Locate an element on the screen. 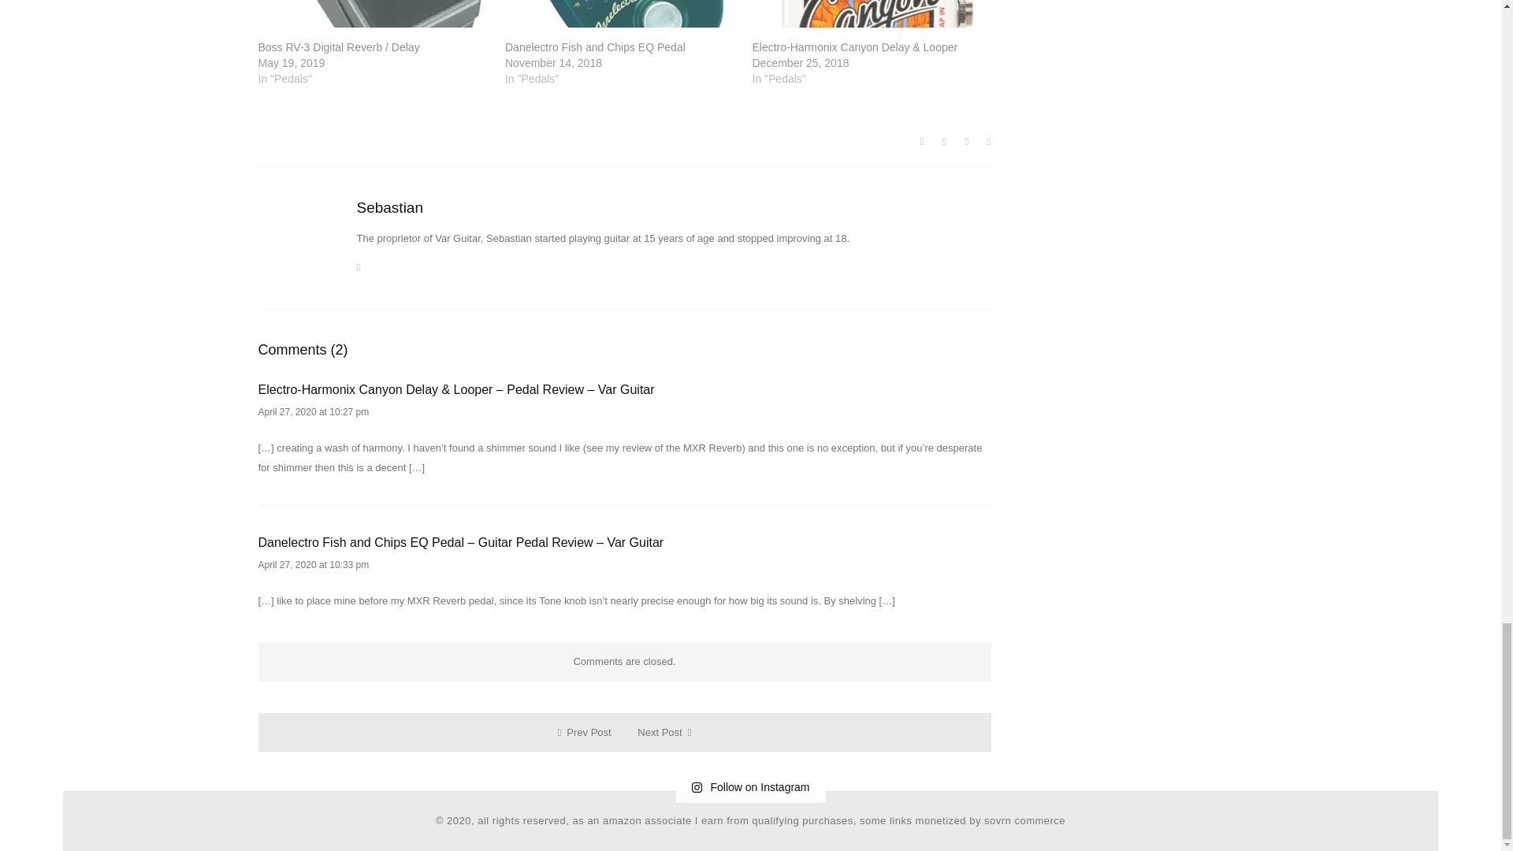 Image resolution: width=1513 pixels, height=851 pixels. Follow on Instagram is located at coordinates (749, 786).